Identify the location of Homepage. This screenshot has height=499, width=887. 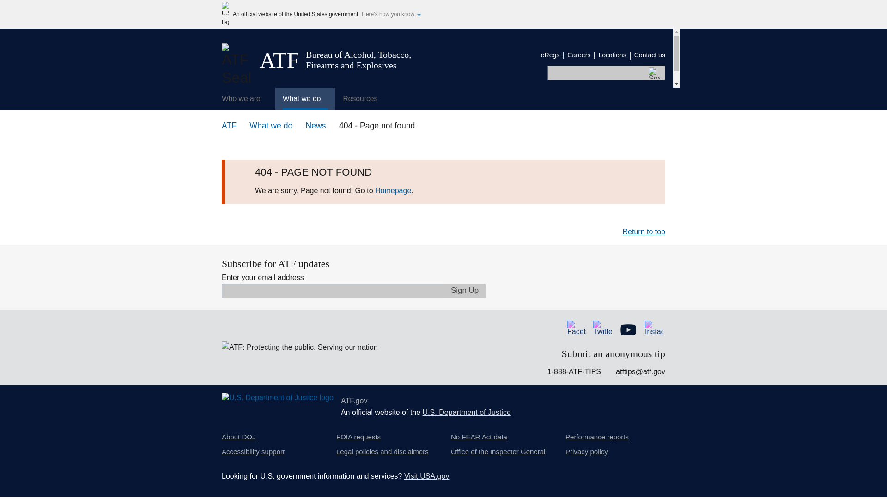
(393, 190).